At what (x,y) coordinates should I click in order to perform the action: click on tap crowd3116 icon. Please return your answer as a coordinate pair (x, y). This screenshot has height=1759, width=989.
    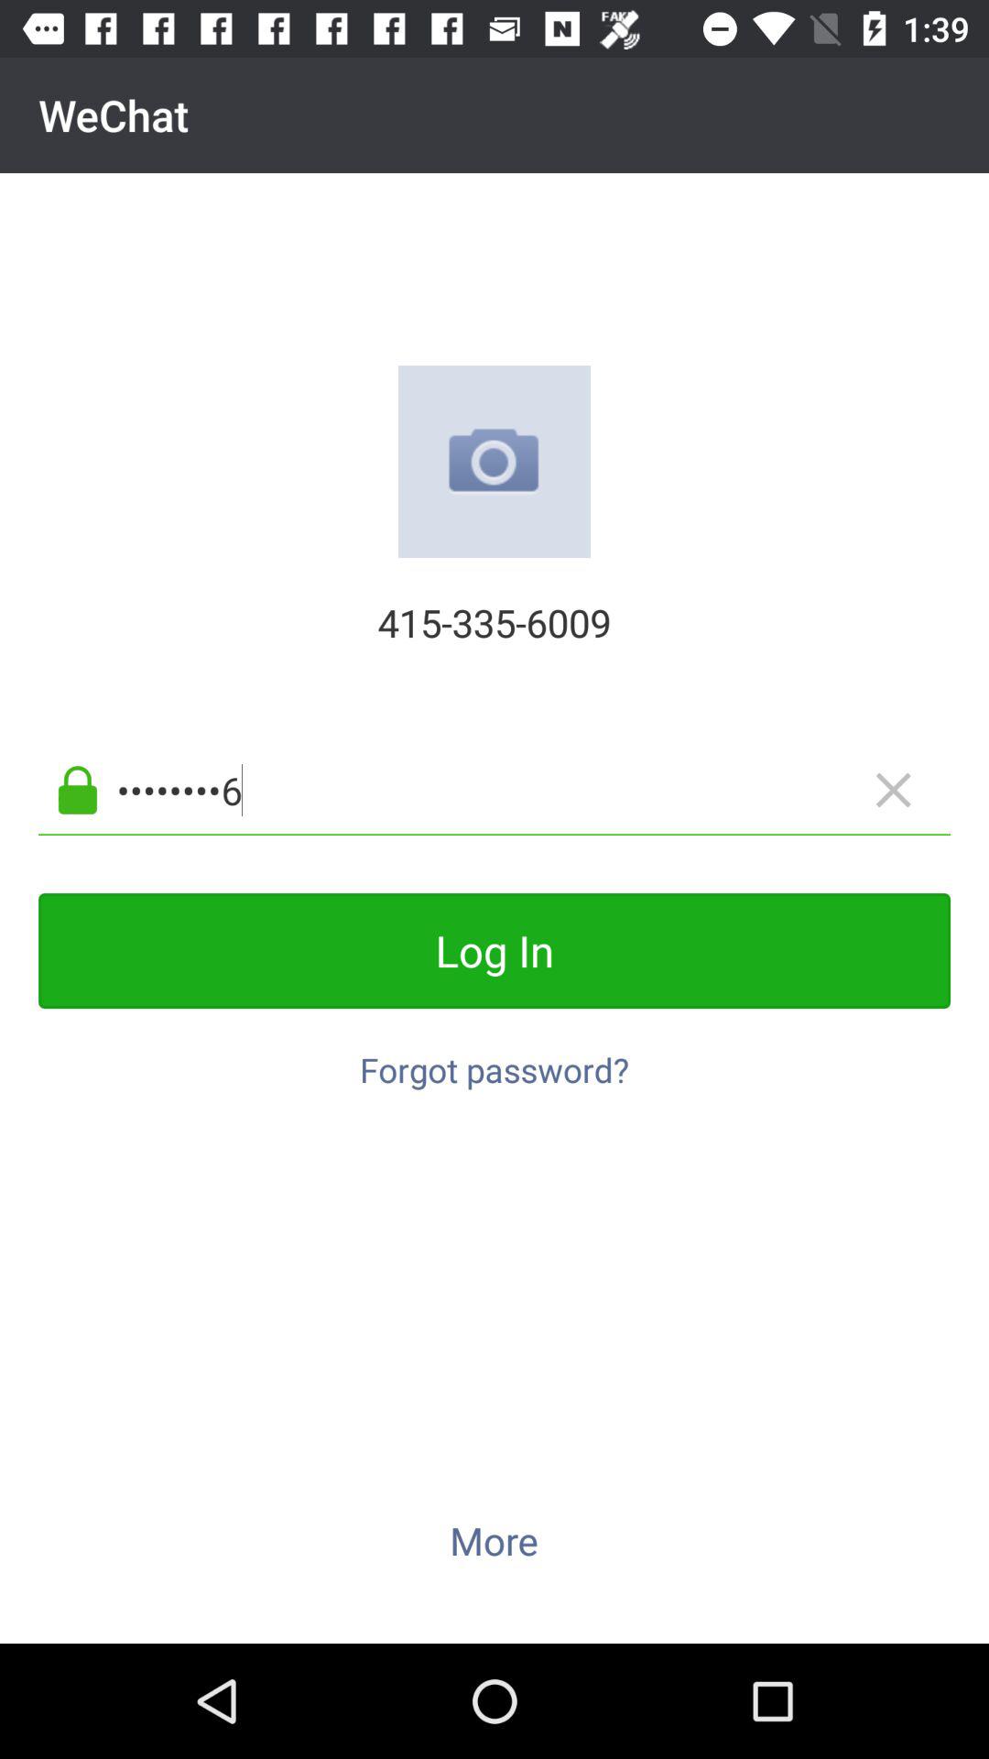
    Looking at the image, I should click on (524, 790).